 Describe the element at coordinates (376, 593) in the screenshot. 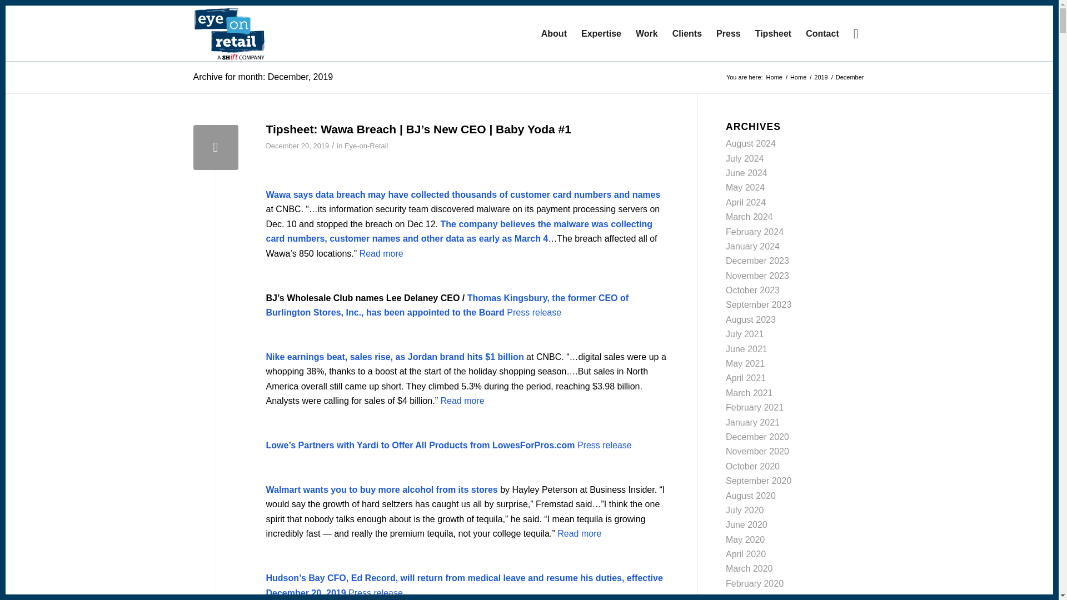

I see `Press release` at that location.